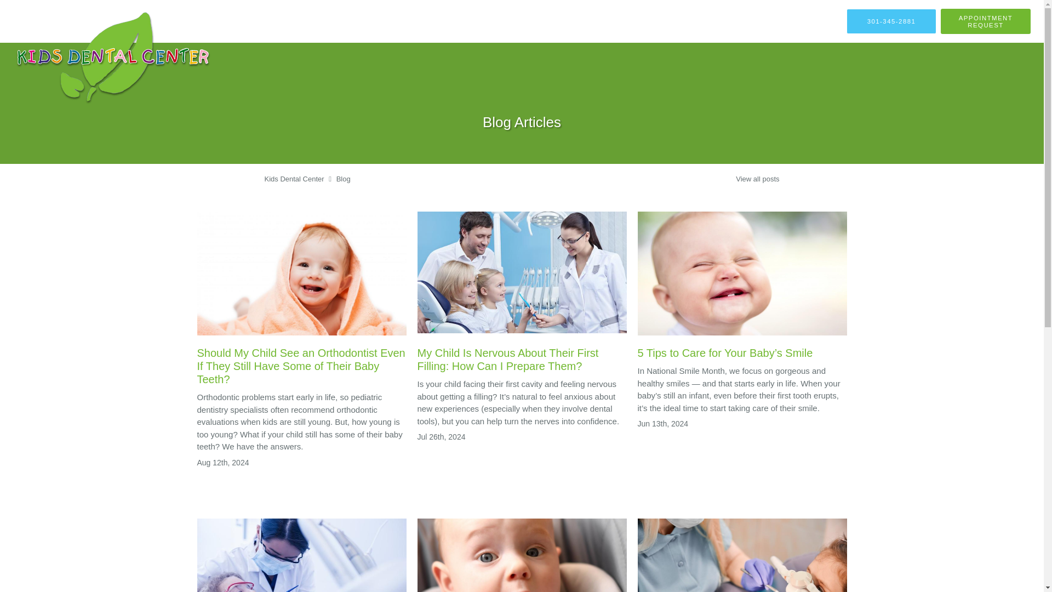  Describe the element at coordinates (608, 22) in the screenshot. I see `SERVICES` at that location.